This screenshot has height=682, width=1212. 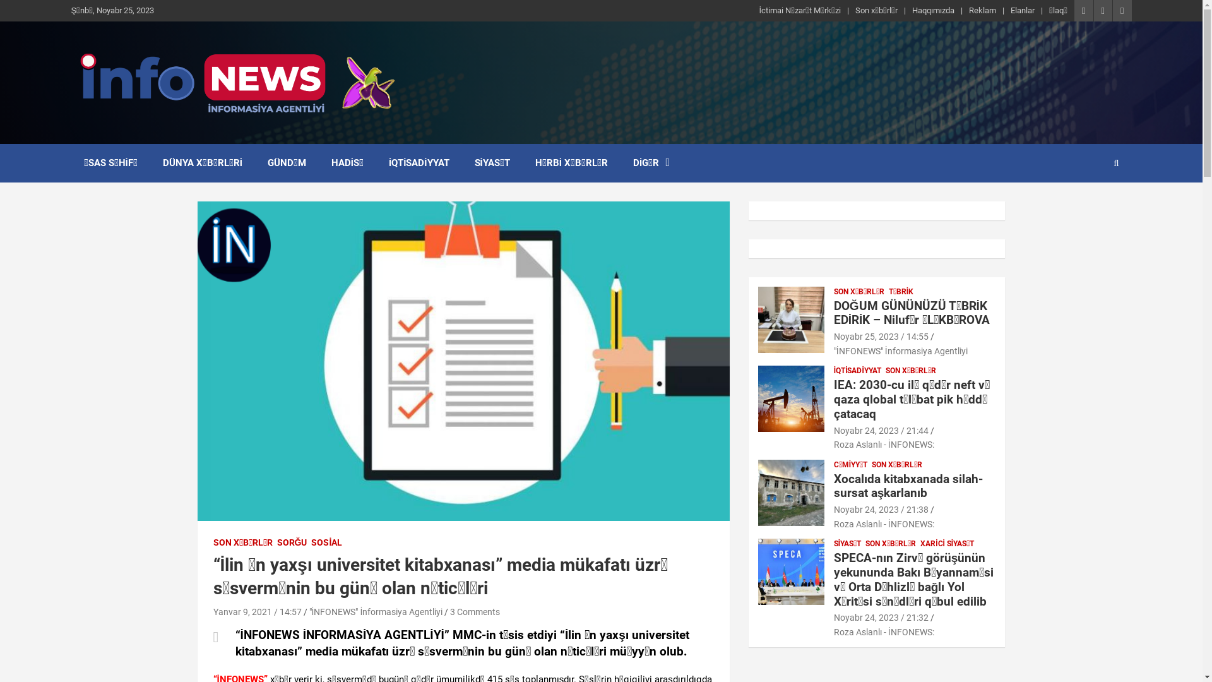 I want to click on Noyabr 24, 2023 / 21:38, so click(x=881, y=510).